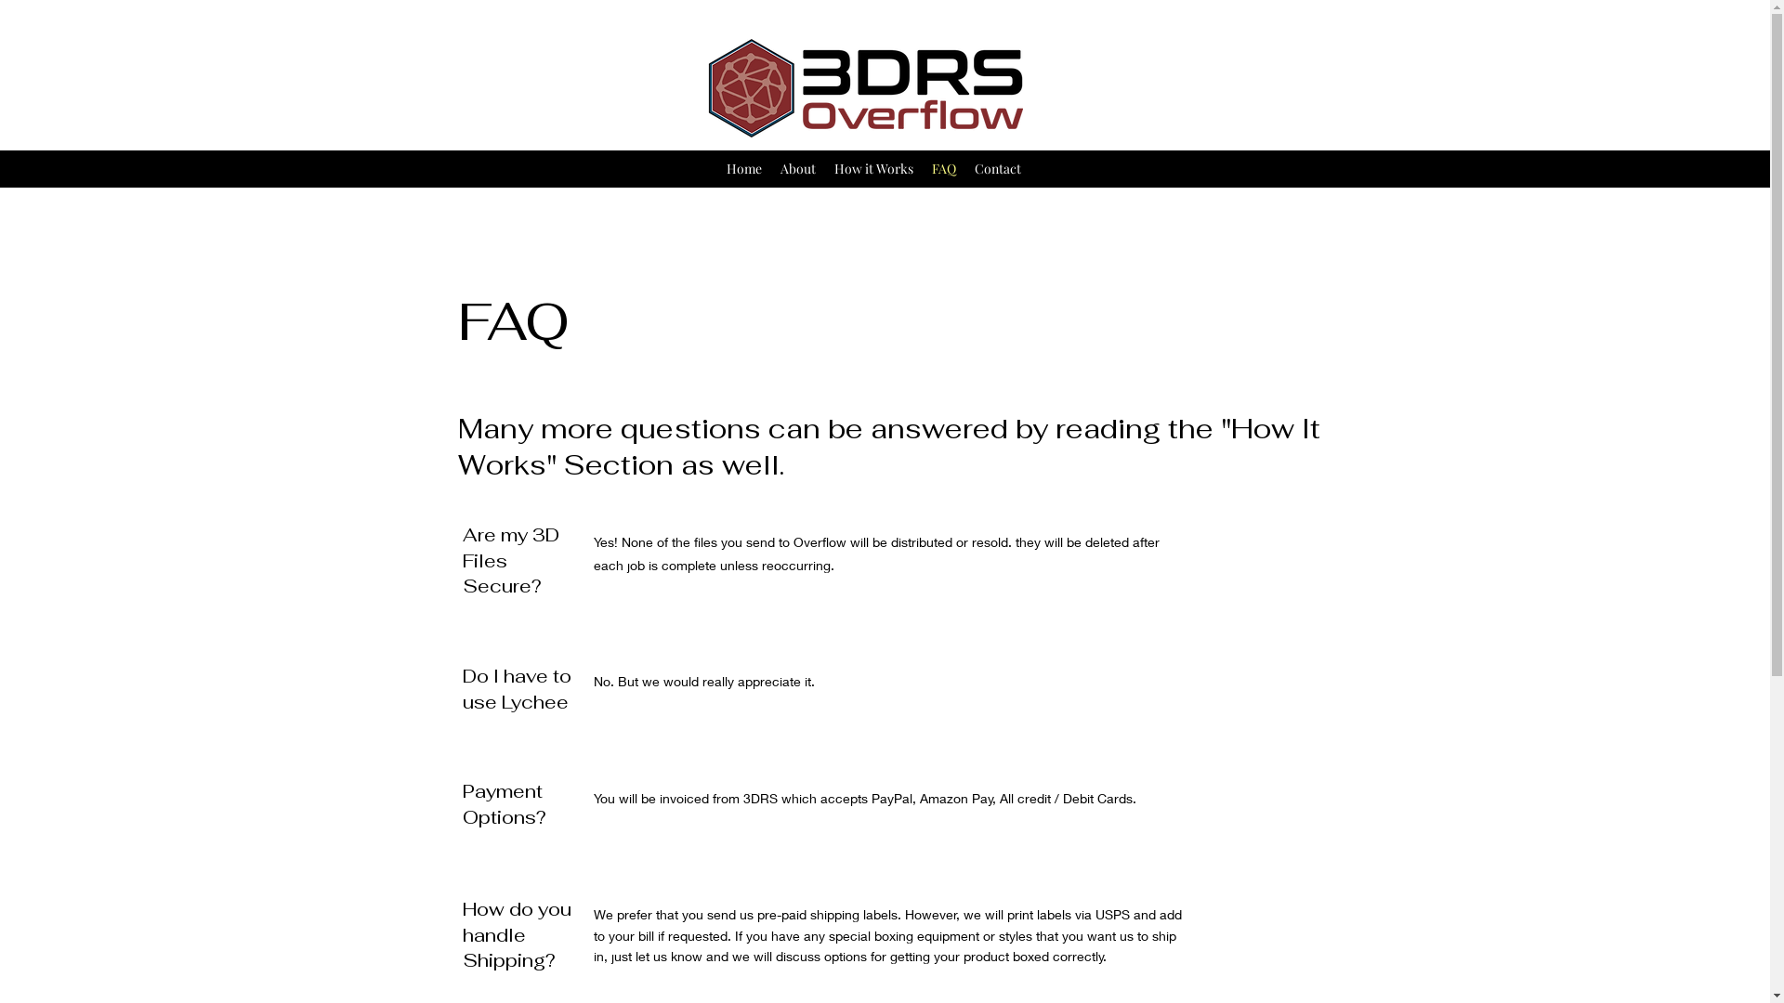 The width and height of the screenshot is (1784, 1003). Describe the element at coordinates (997, 169) in the screenshot. I see `Contact` at that location.